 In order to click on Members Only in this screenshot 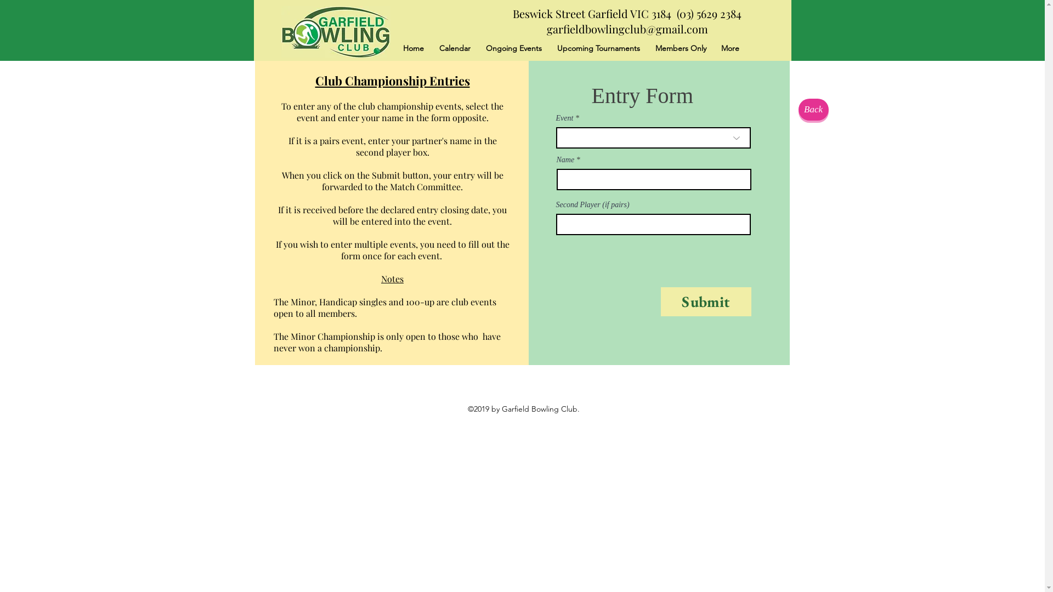, I will do `click(680, 48)`.